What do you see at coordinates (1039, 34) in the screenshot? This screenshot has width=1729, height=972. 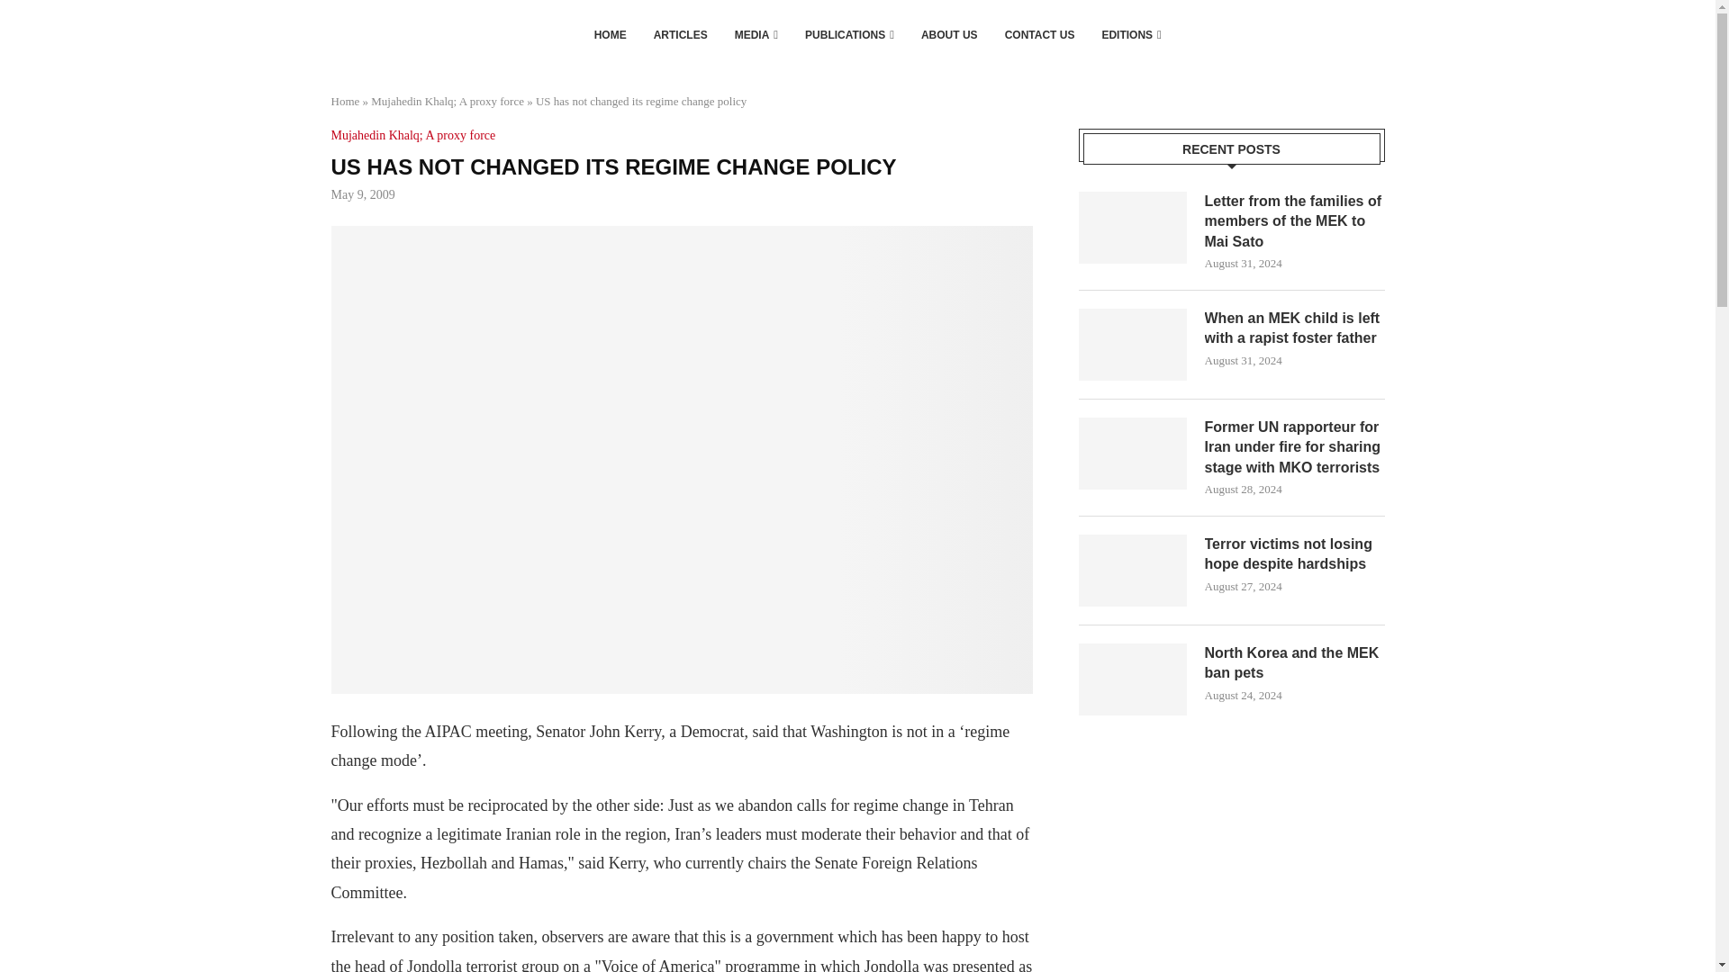 I see `CONTACT US` at bounding box center [1039, 34].